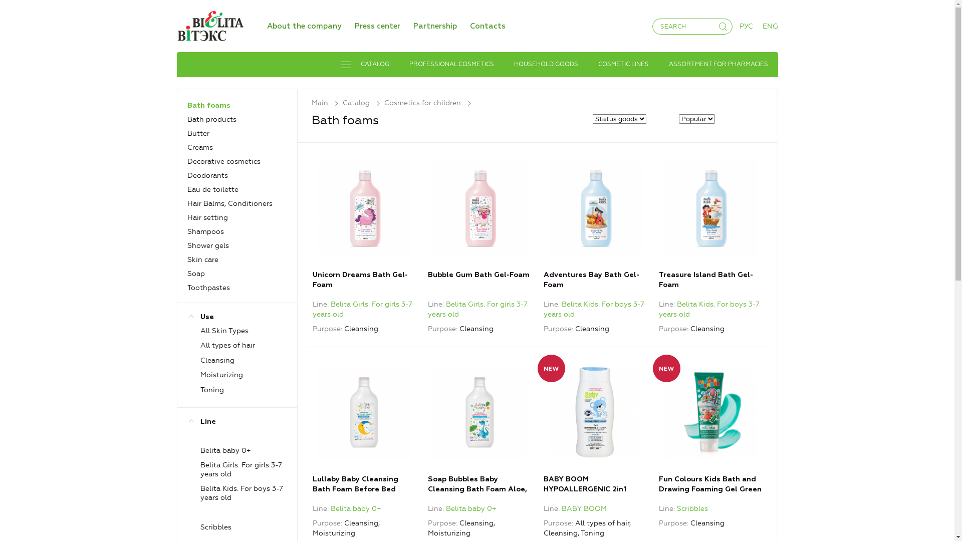 The image size is (962, 541). Describe the element at coordinates (212, 119) in the screenshot. I see `Bath products` at that location.